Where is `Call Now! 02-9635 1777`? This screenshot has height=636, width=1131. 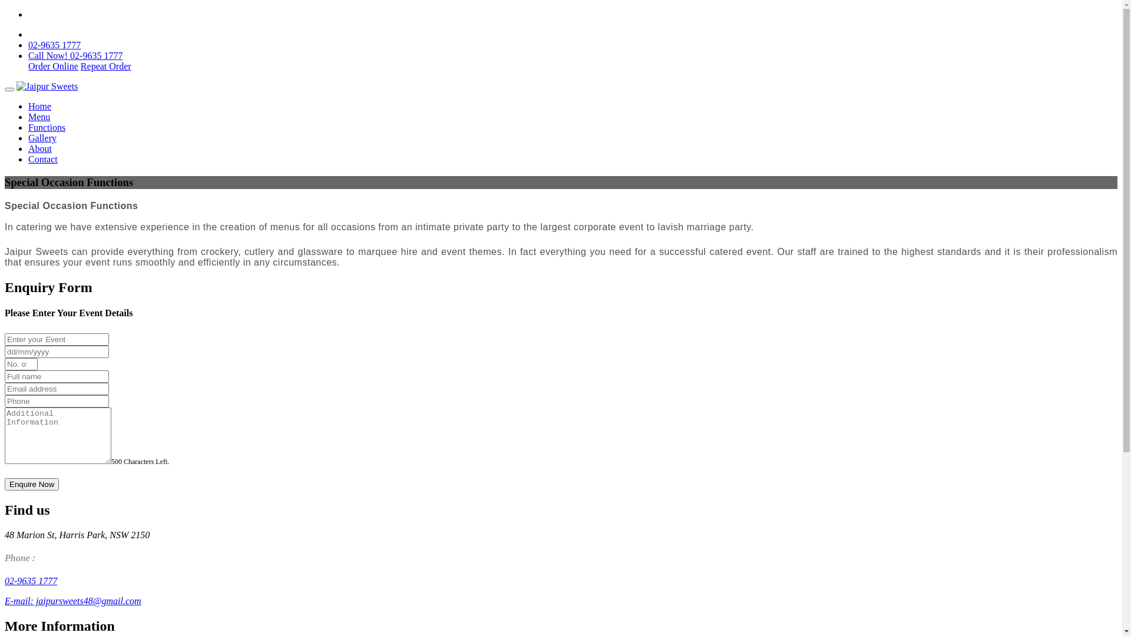
Call Now! 02-9635 1777 is located at coordinates (75, 55).